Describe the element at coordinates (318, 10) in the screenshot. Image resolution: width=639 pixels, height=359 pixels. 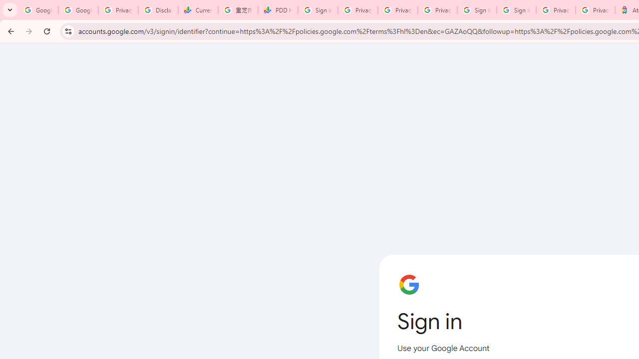
I see `Sign in - Google Accounts` at that location.